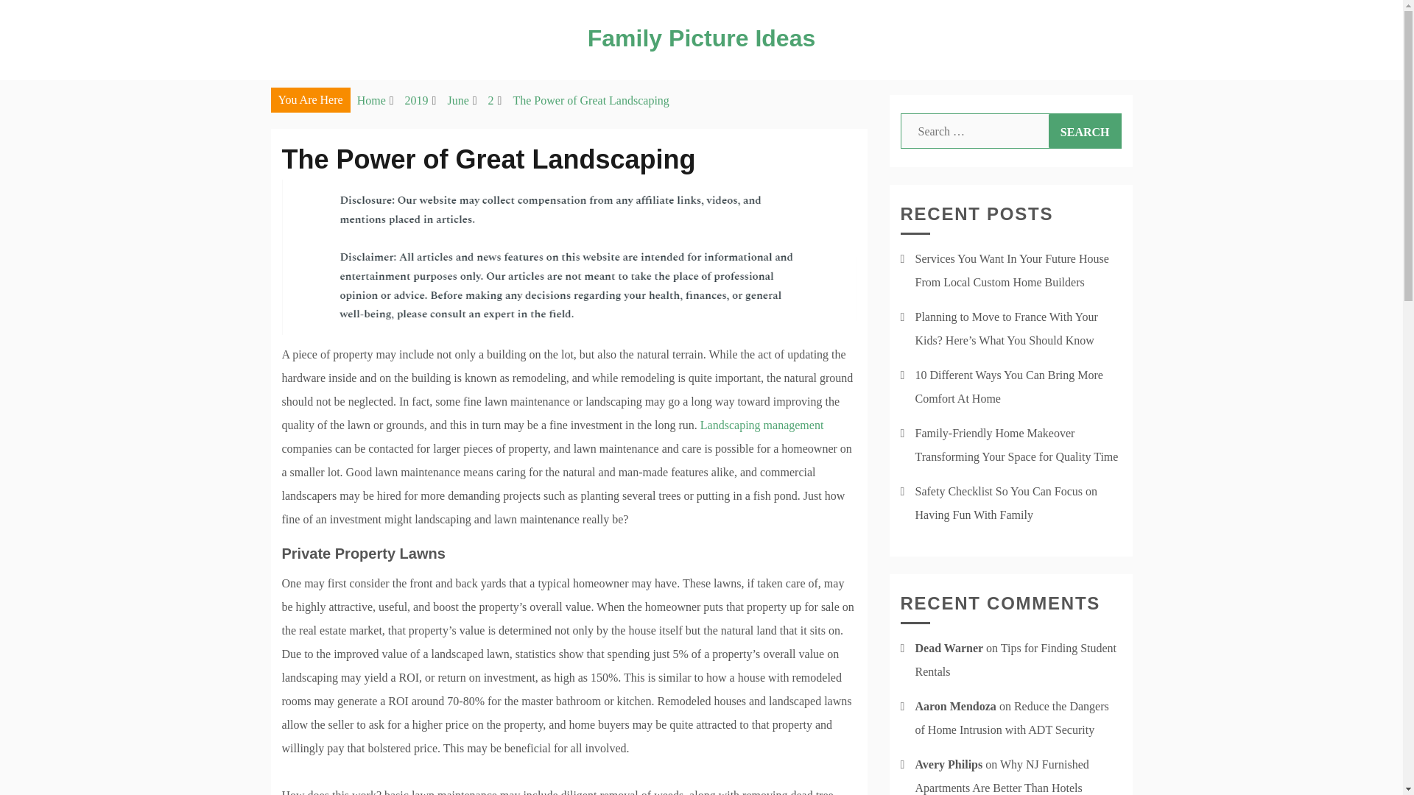  Describe the element at coordinates (1006, 503) in the screenshot. I see `Safety Checklist So You Can Focus on Having Fun With Family` at that location.